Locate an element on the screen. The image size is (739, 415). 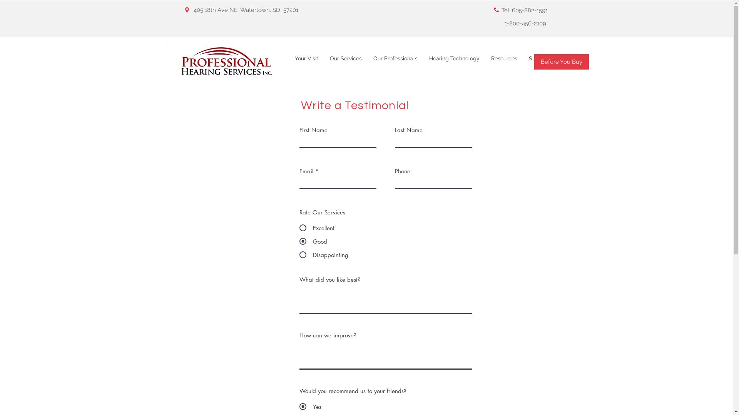
Resources is located at coordinates (504, 62).